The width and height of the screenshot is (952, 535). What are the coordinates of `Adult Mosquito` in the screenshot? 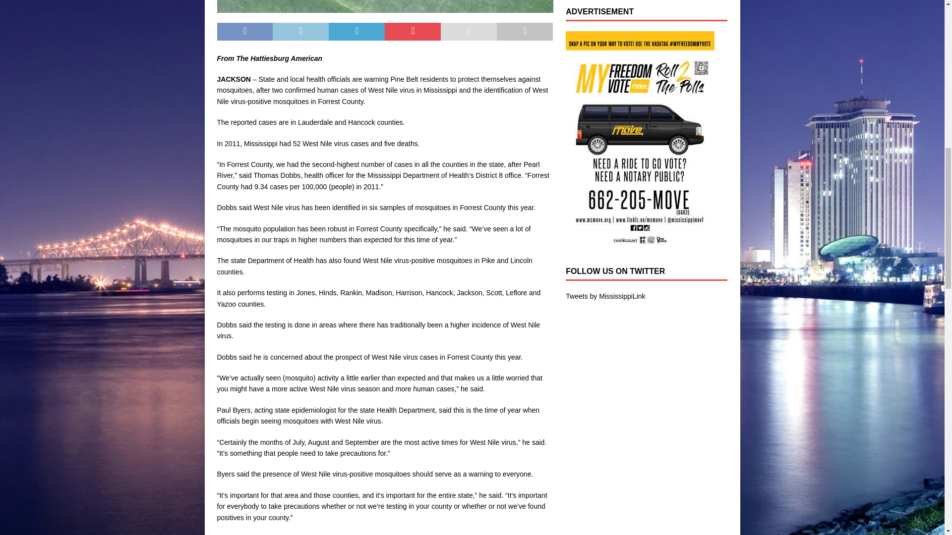 It's located at (385, 6).